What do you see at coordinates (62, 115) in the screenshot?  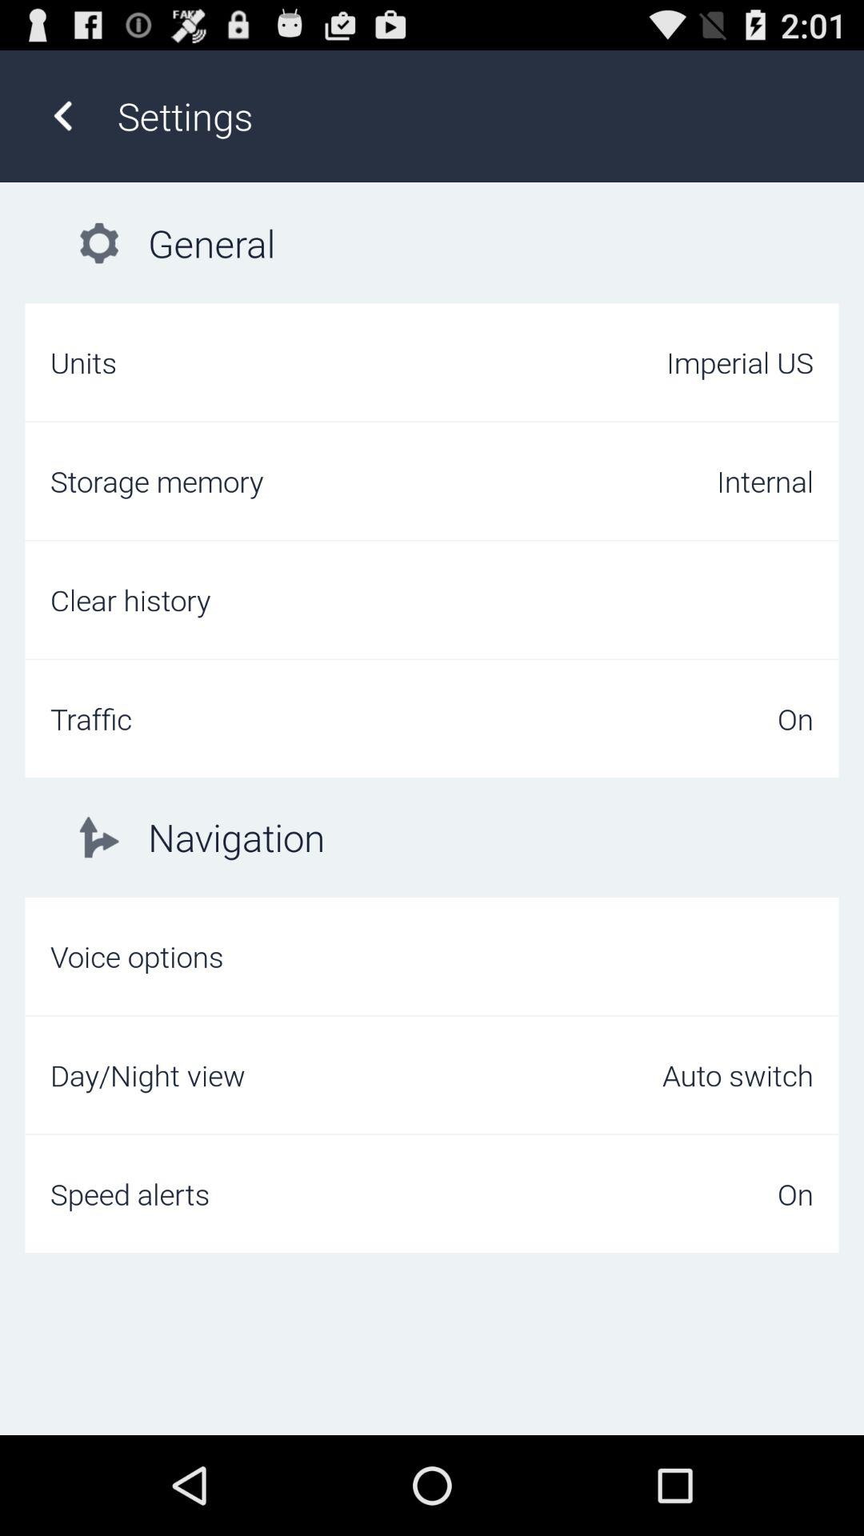 I see `select icon next to settings` at bounding box center [62, 115].